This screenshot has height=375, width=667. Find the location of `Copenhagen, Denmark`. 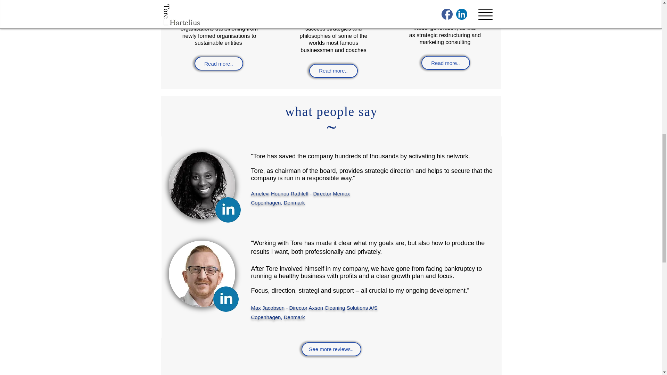

Copenhagen, Denmark is located at coordinates (278, 202).